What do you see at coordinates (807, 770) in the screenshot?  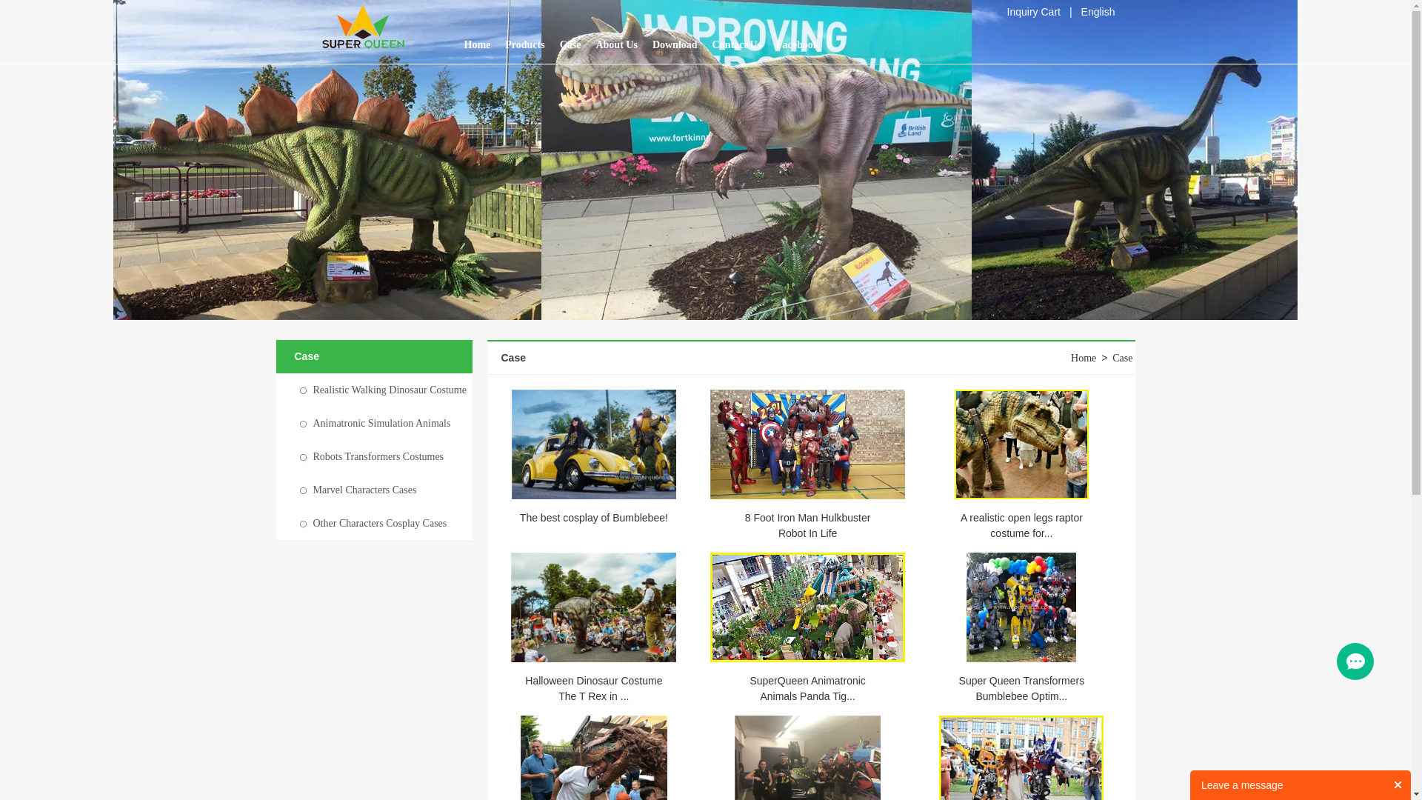 I see `Alien appeared in a shooting gallery in Switzerland` at bounding box center [807, 770].